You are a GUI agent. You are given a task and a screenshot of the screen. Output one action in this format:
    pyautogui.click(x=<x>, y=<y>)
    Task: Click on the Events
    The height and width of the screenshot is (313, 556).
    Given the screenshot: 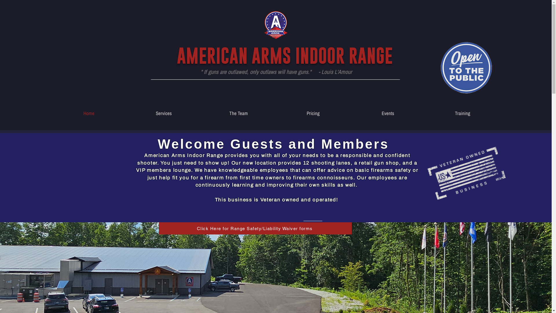 What is the action you would take?
    pyautogui.click(x=388, y=113)
    